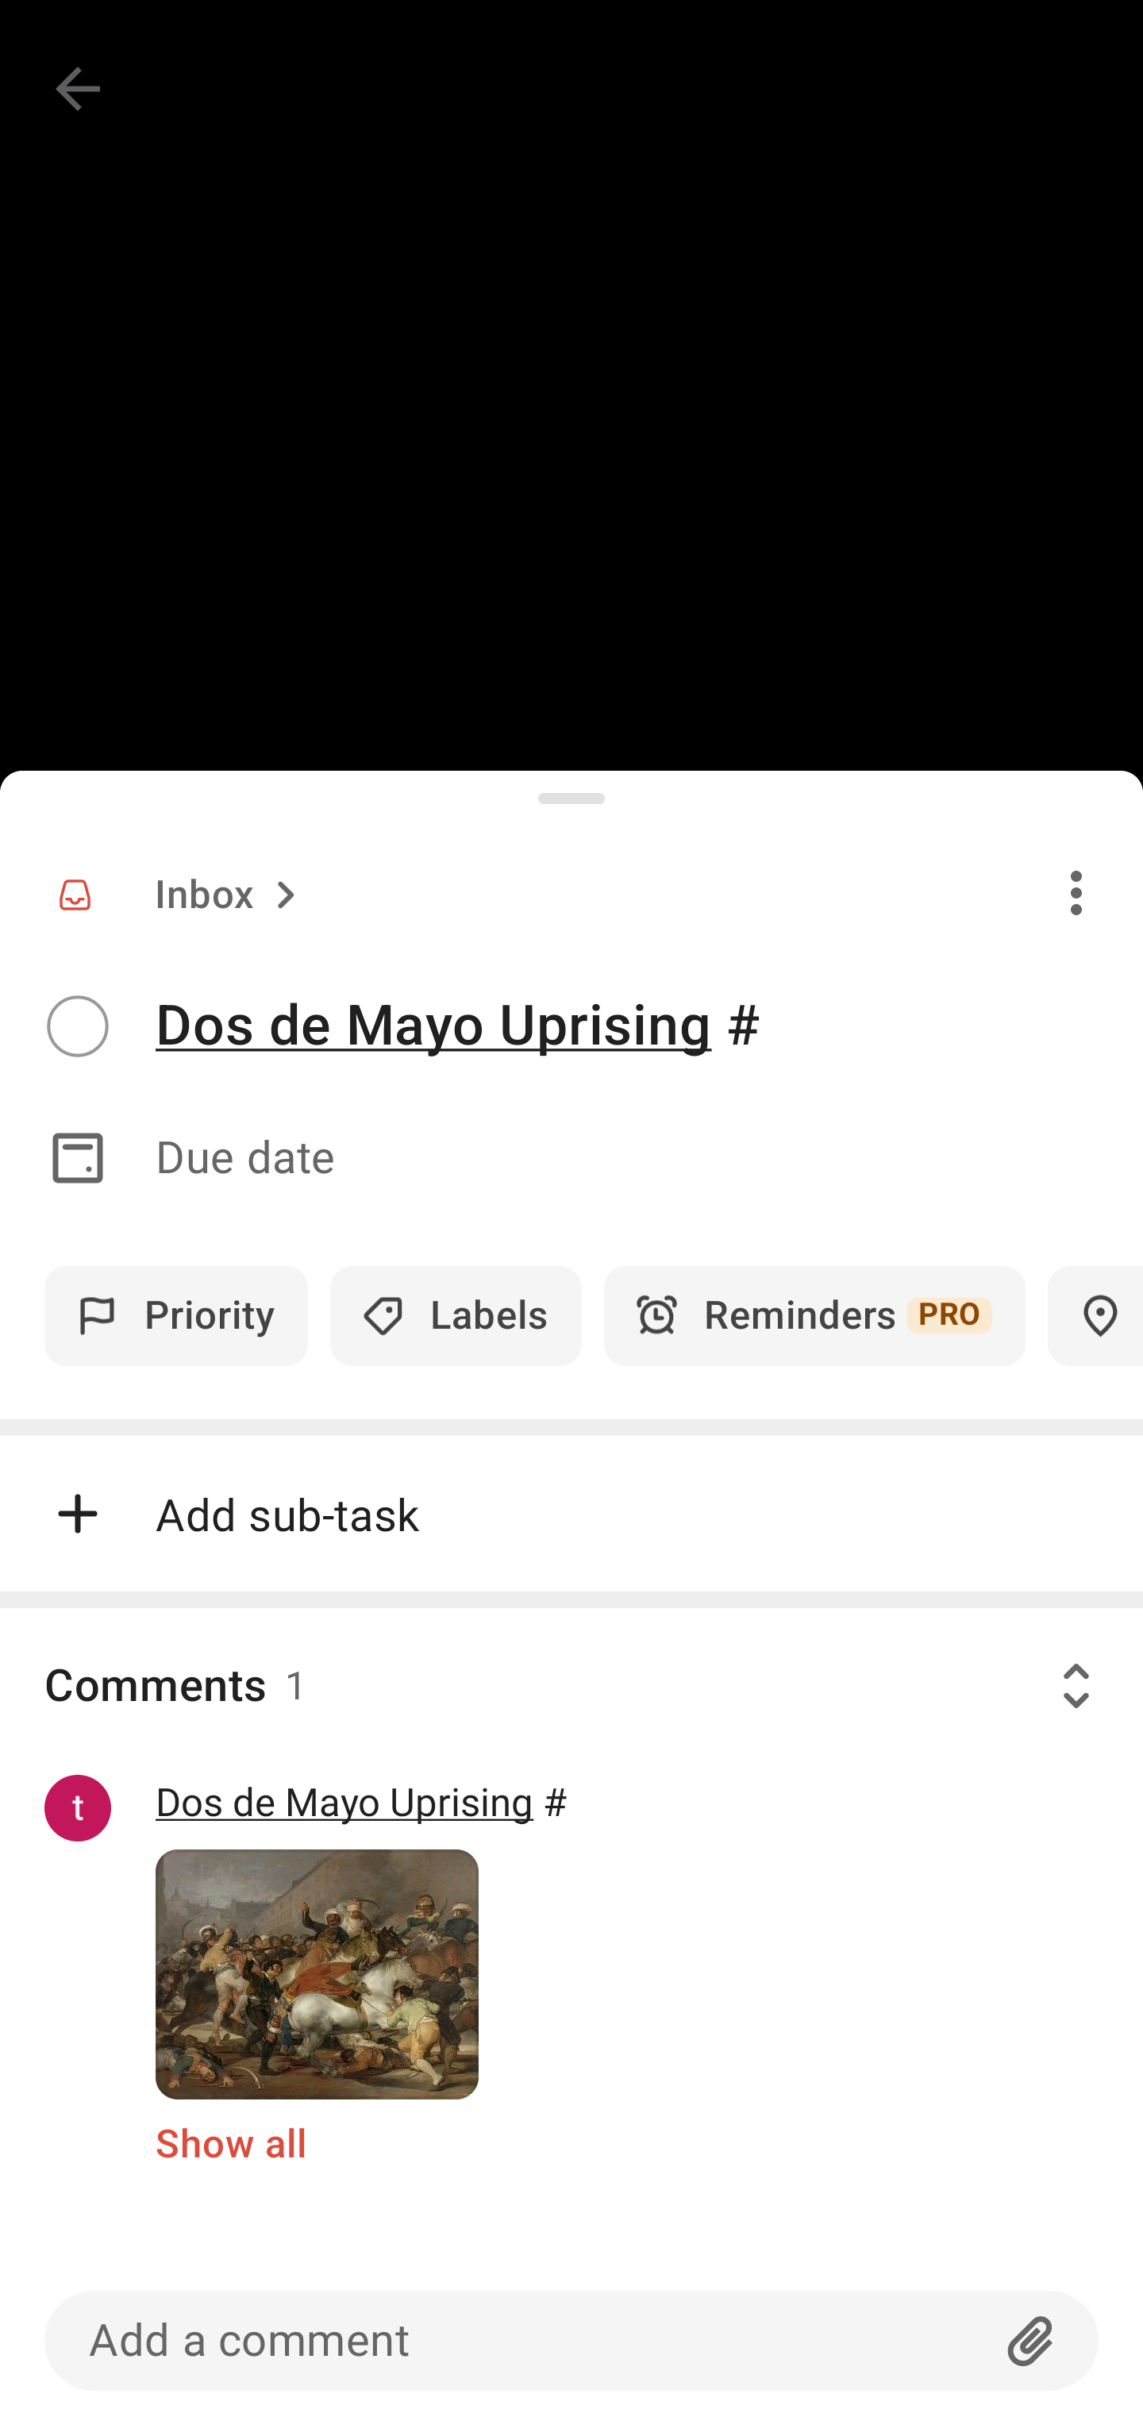 The image size is (1143, 2413). I want to click on Add sub-task, so click(571, 1514).